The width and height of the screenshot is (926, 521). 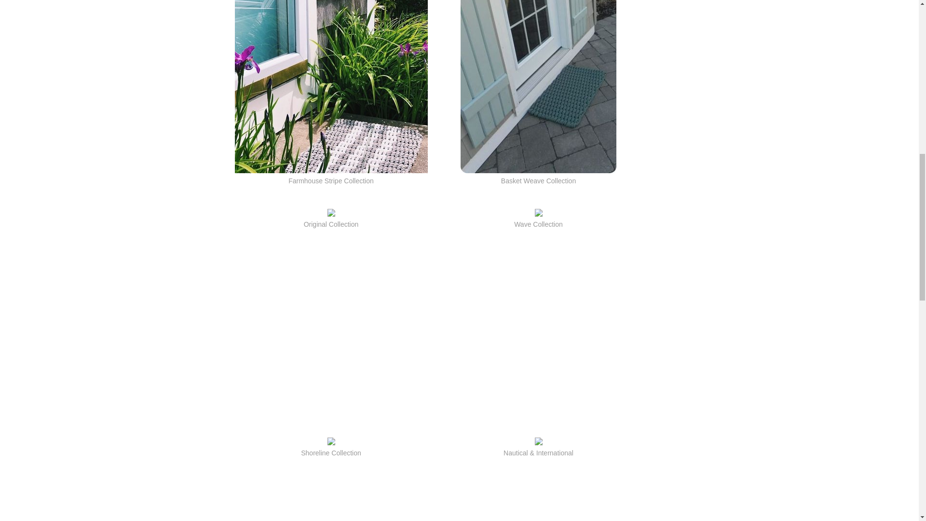 I want to click on Farmhouse Stripe Collection, so click(x=331, y=181).